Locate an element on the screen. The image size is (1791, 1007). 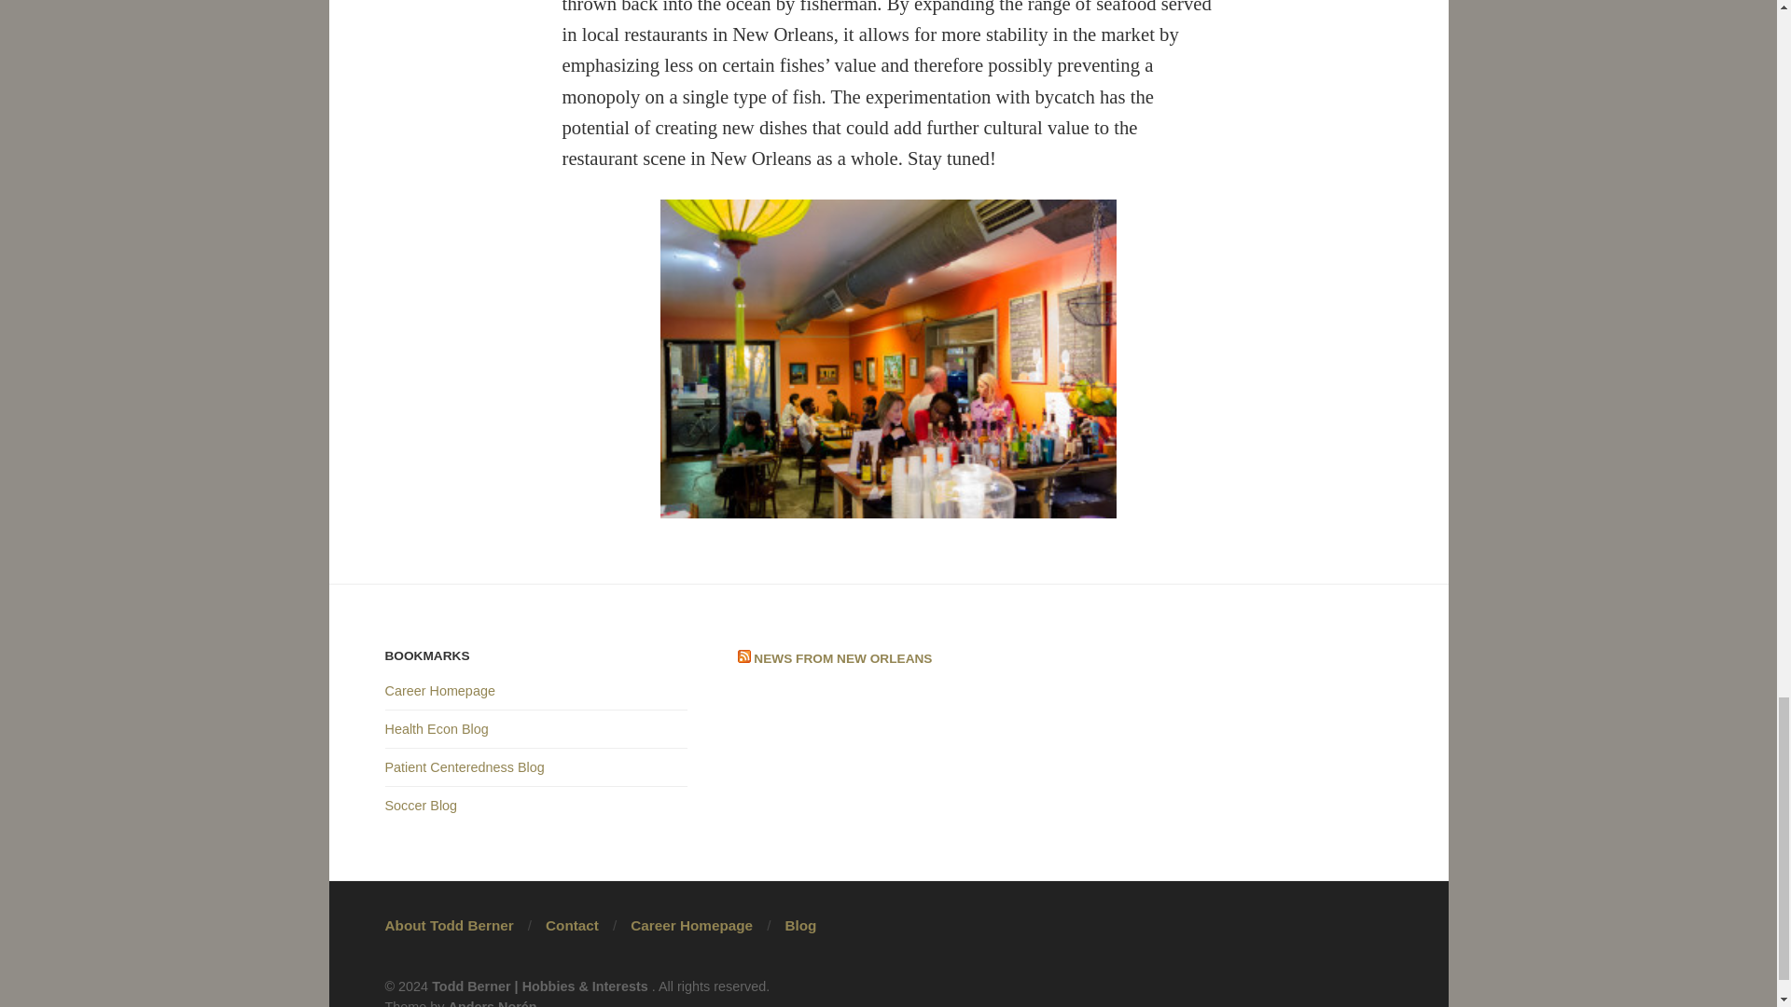
Career Homepage is located at coordinates (690, 925).